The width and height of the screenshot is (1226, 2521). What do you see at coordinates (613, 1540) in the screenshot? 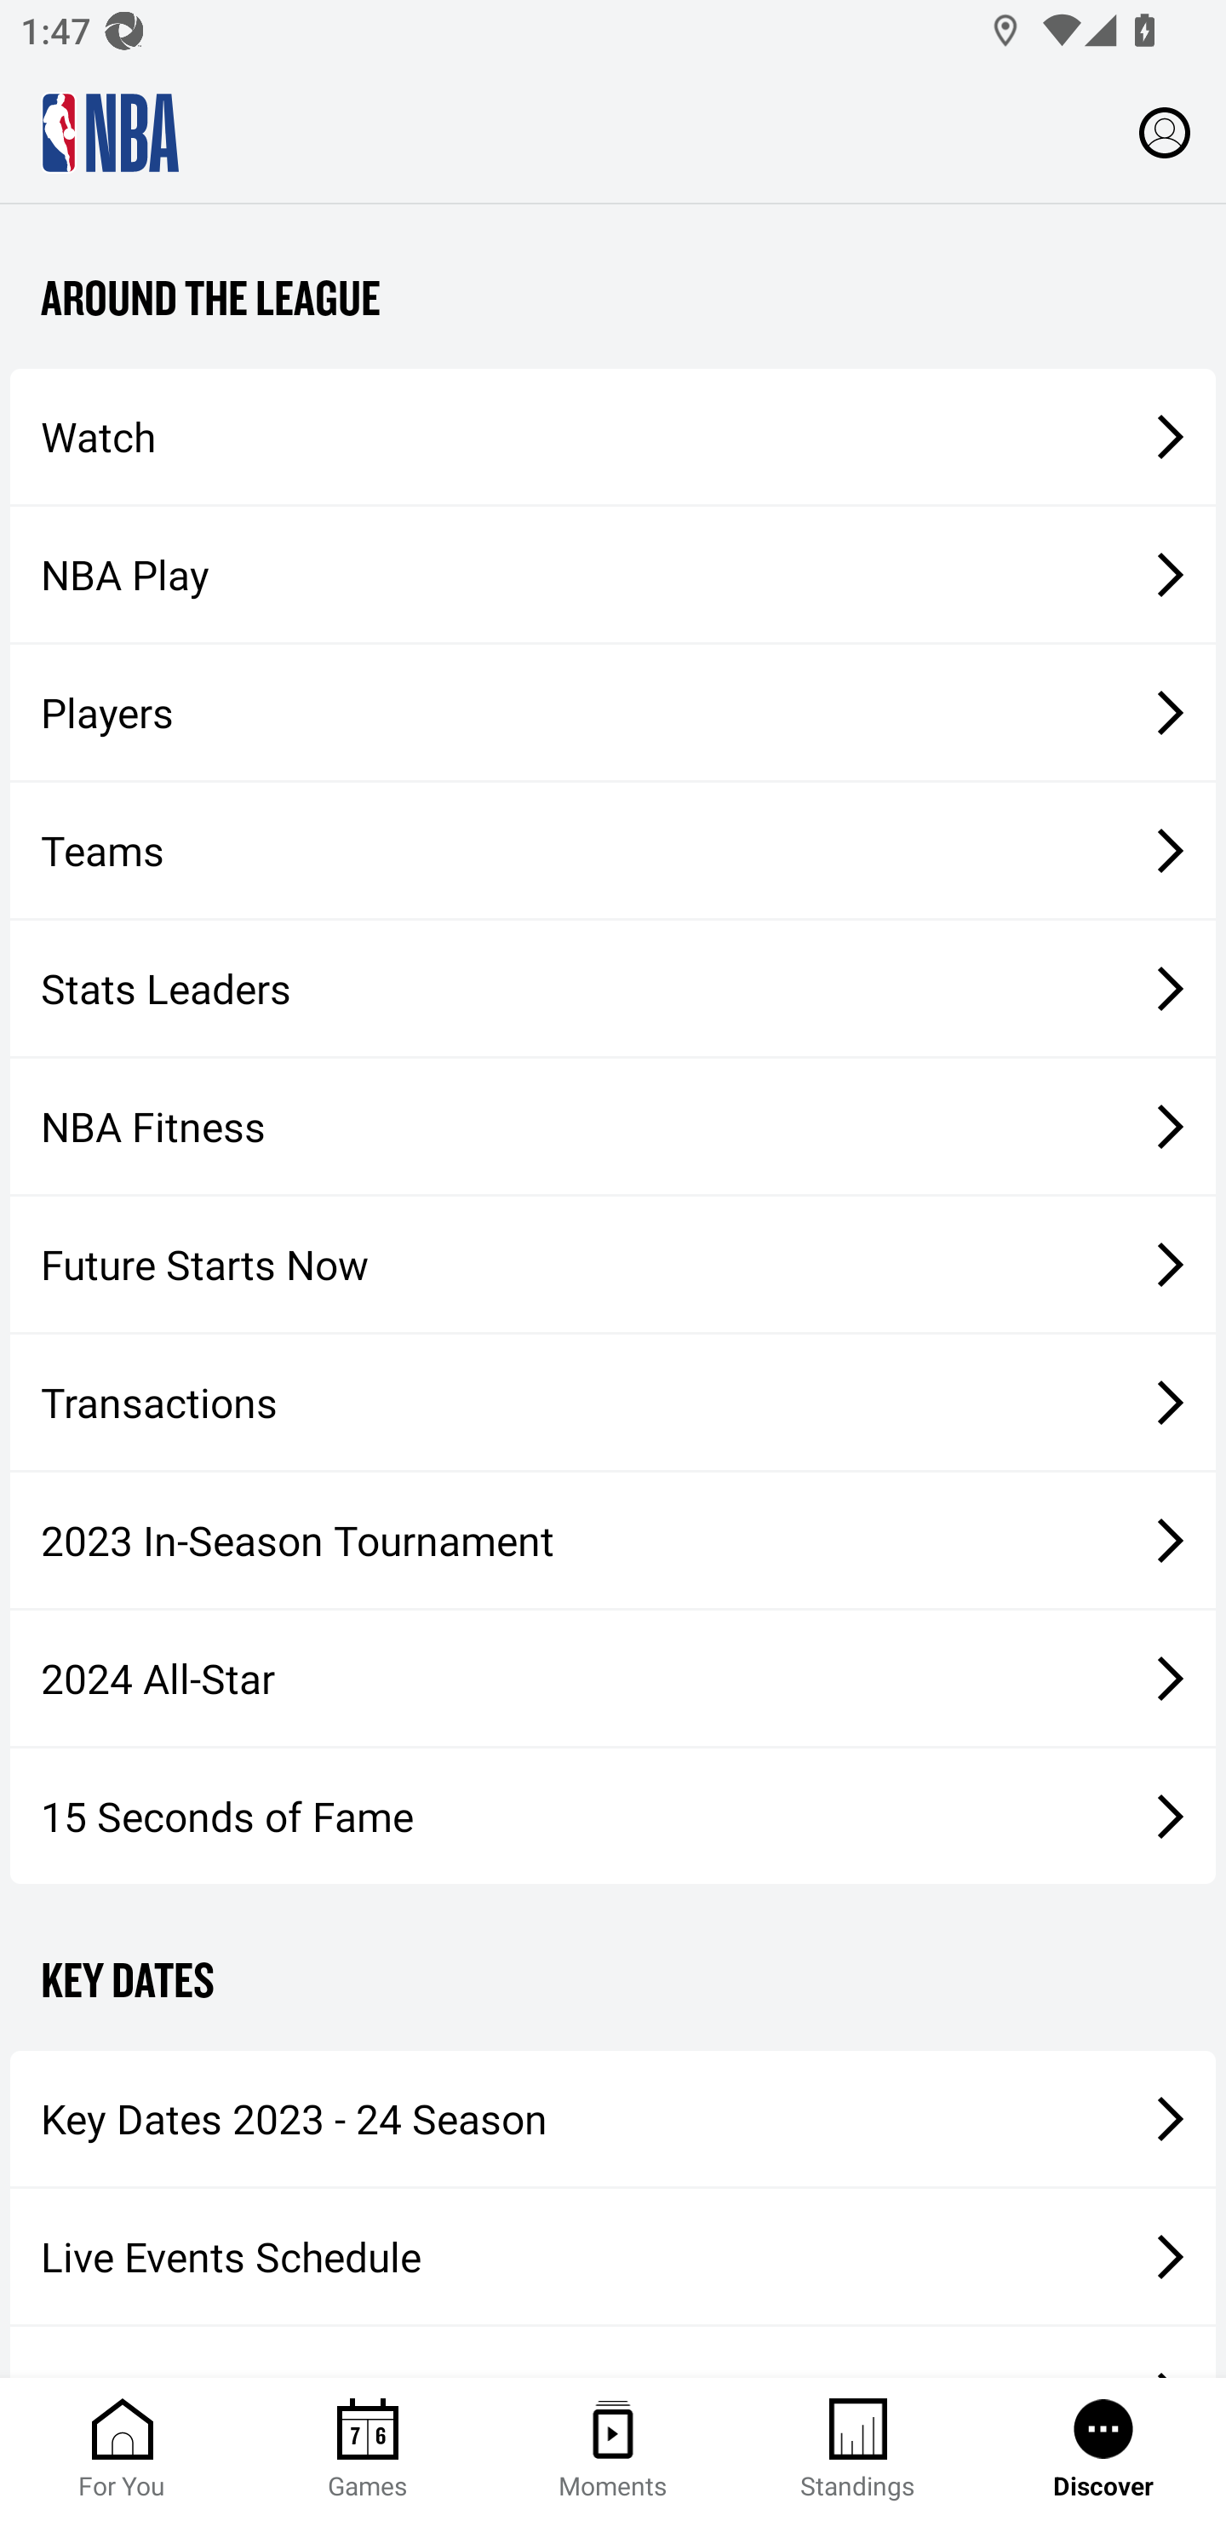
I see `2023 In-Season Tournament` at bounding box center [613, 1540].